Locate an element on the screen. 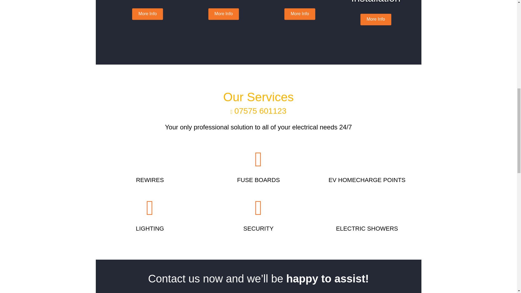 This screenshot has width=521, height=293. More Info is located at coordinates (376, 20).